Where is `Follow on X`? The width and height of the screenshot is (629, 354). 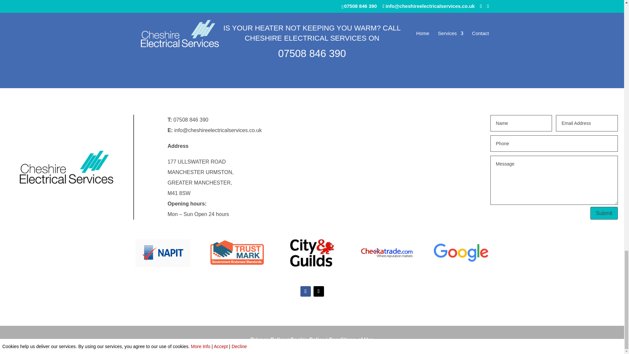
Follow on X is located at coordinates (318, 291).